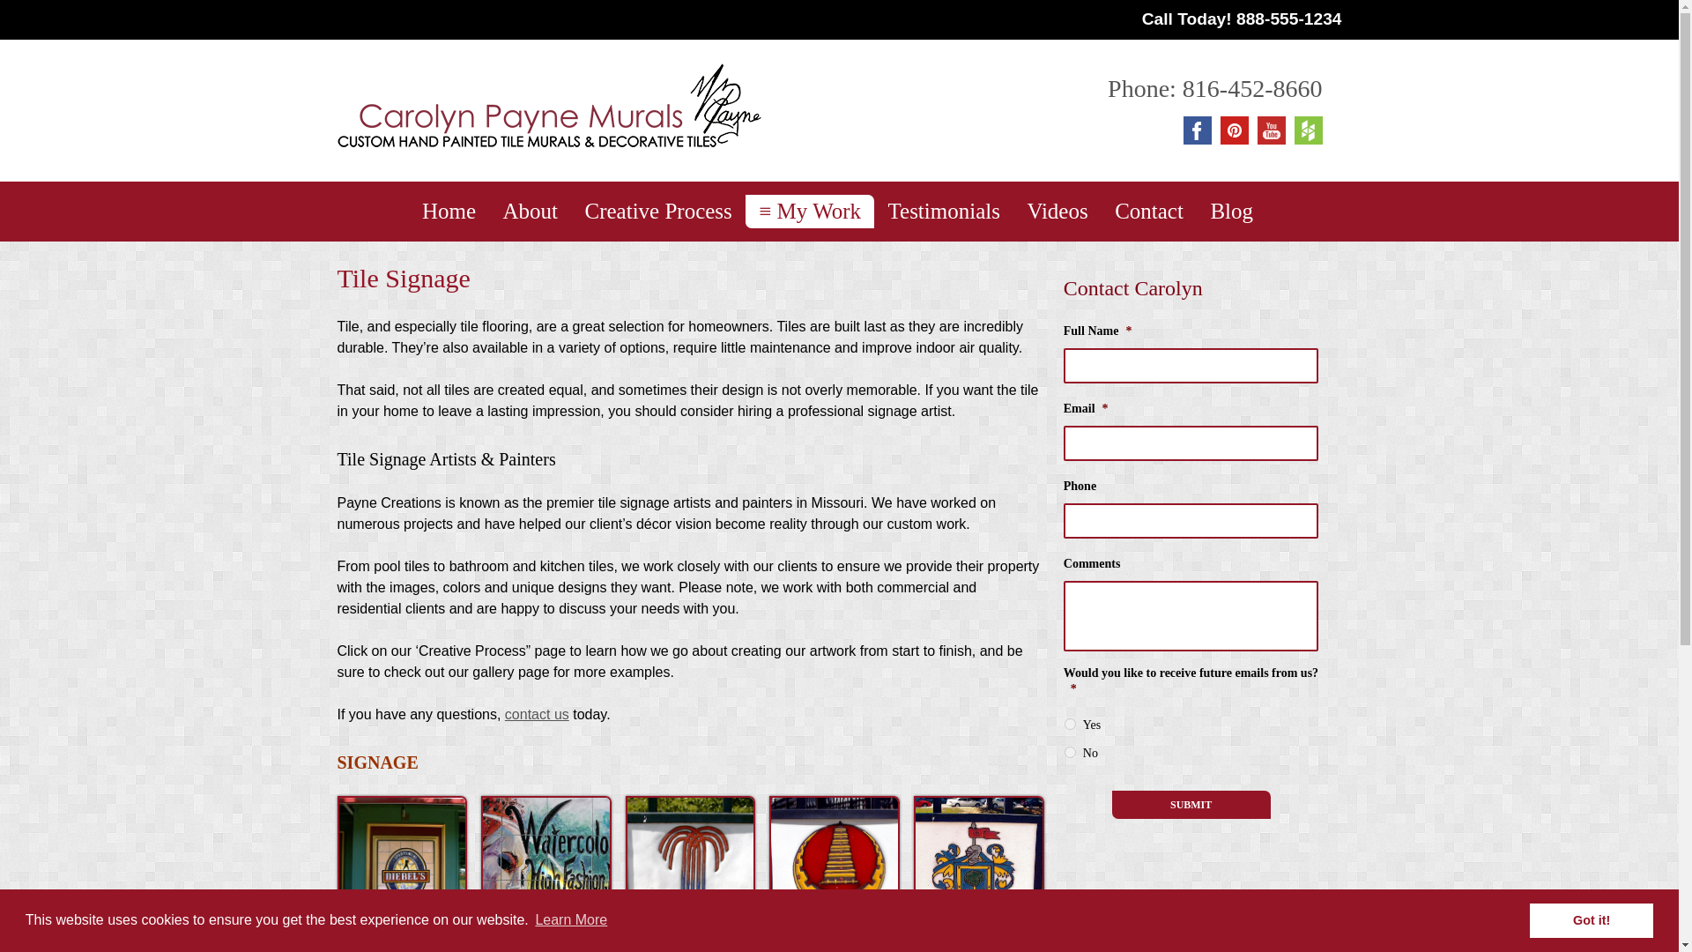 This screenshot has width=1692, height=952. What do you see at coordinates (531, 212) in the screenshot?
I see `About` at bounding box center [531, 212].